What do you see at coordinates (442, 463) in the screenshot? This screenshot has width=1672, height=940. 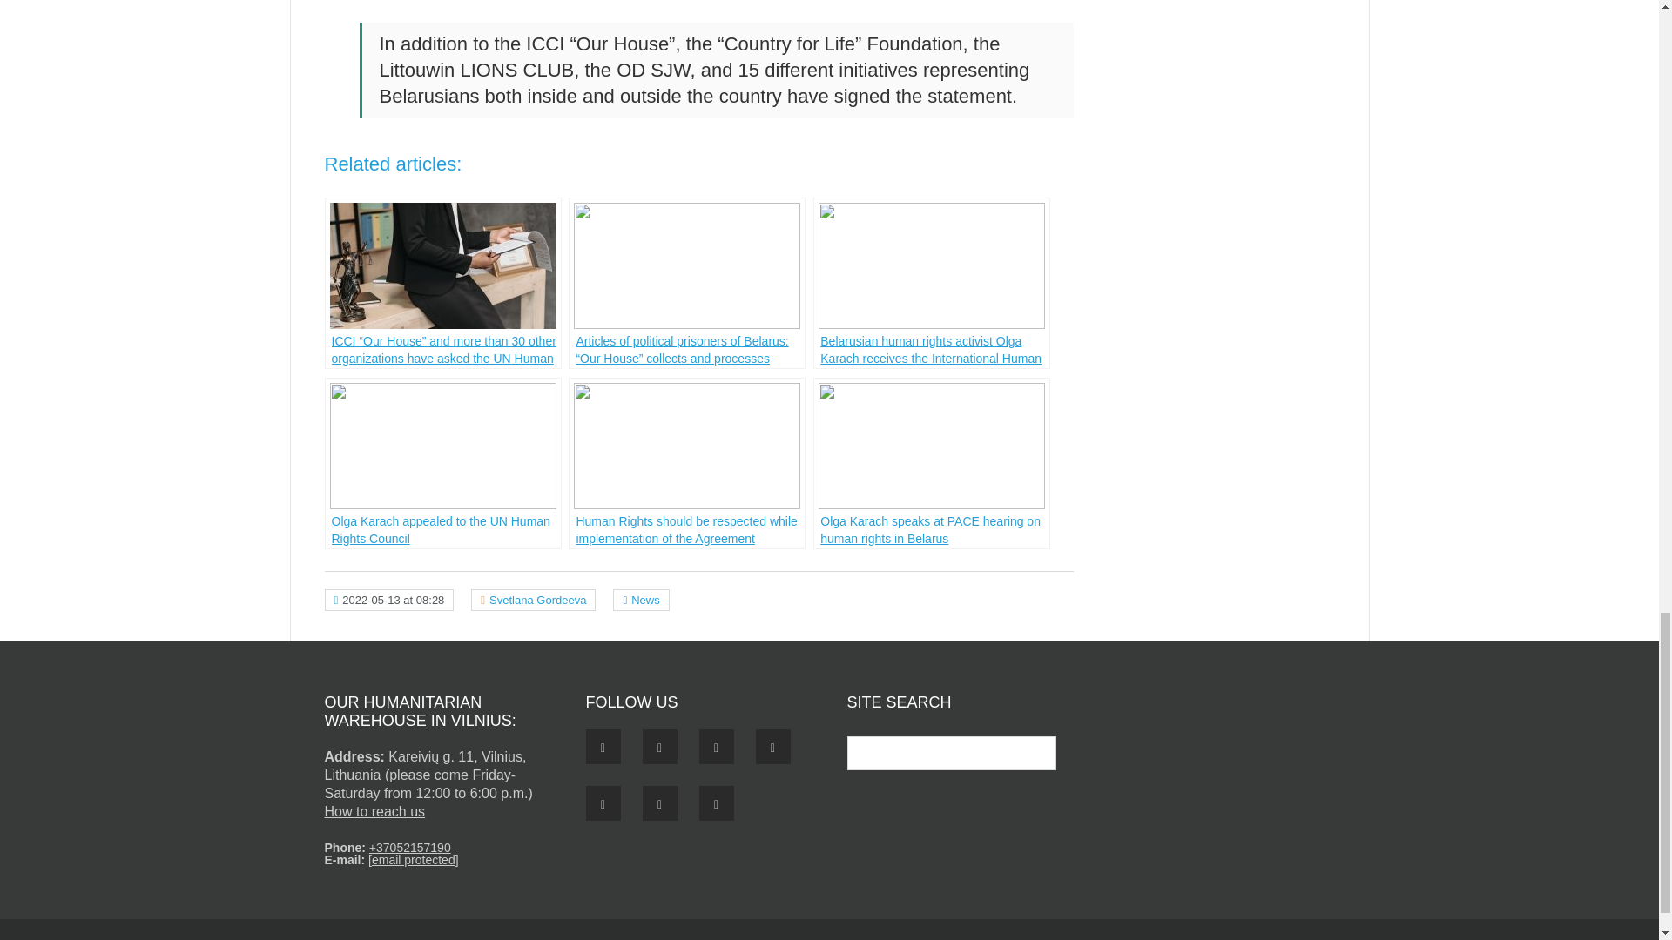 I see `Olga Karach appealed to the UN Human Rights Council` at bounding box center [442, 463].